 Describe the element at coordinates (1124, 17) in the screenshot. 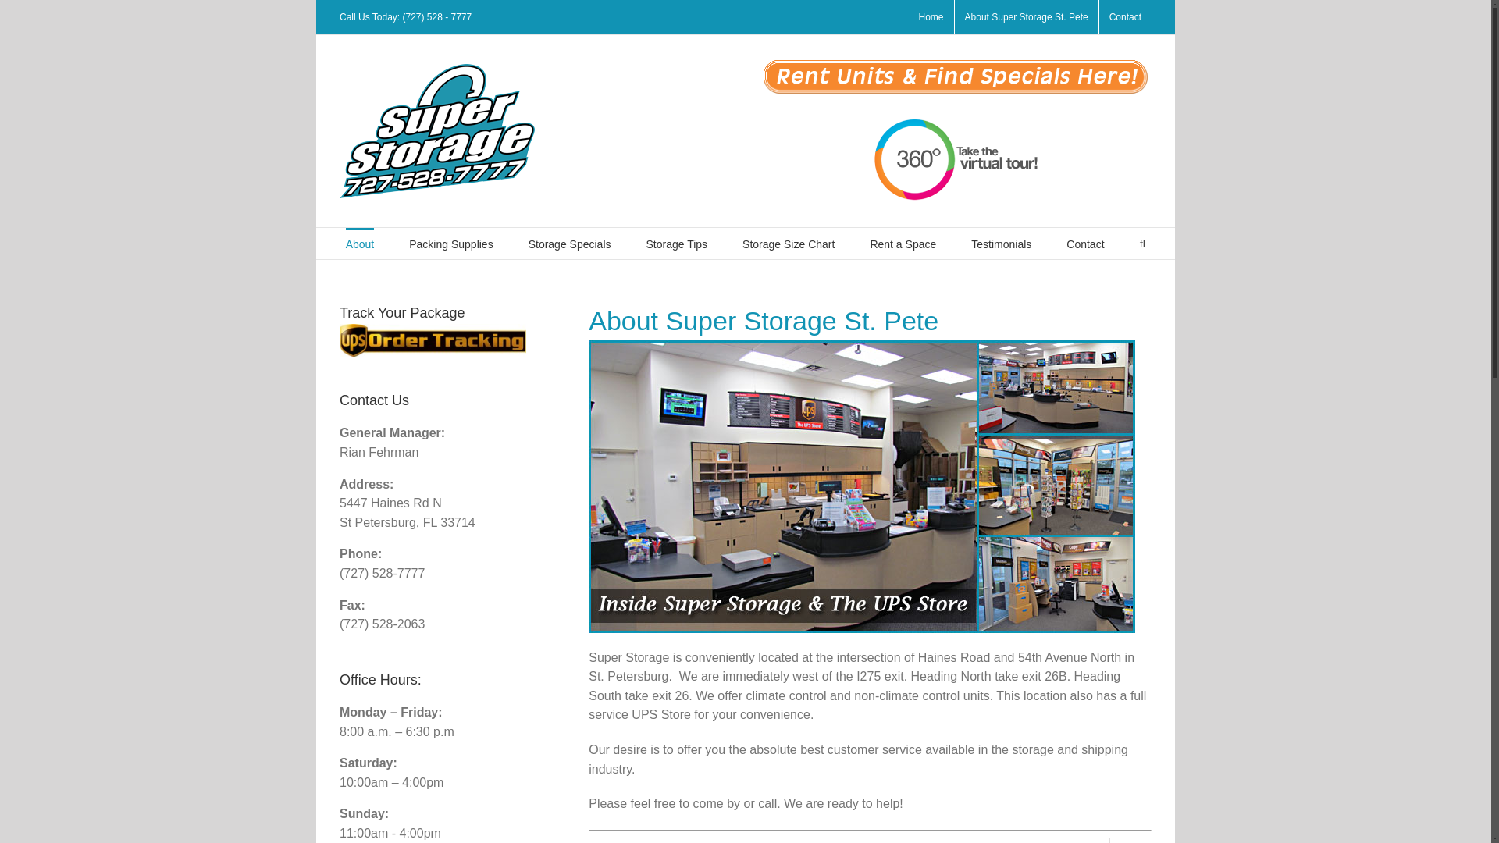

I see `Contact` at that location.